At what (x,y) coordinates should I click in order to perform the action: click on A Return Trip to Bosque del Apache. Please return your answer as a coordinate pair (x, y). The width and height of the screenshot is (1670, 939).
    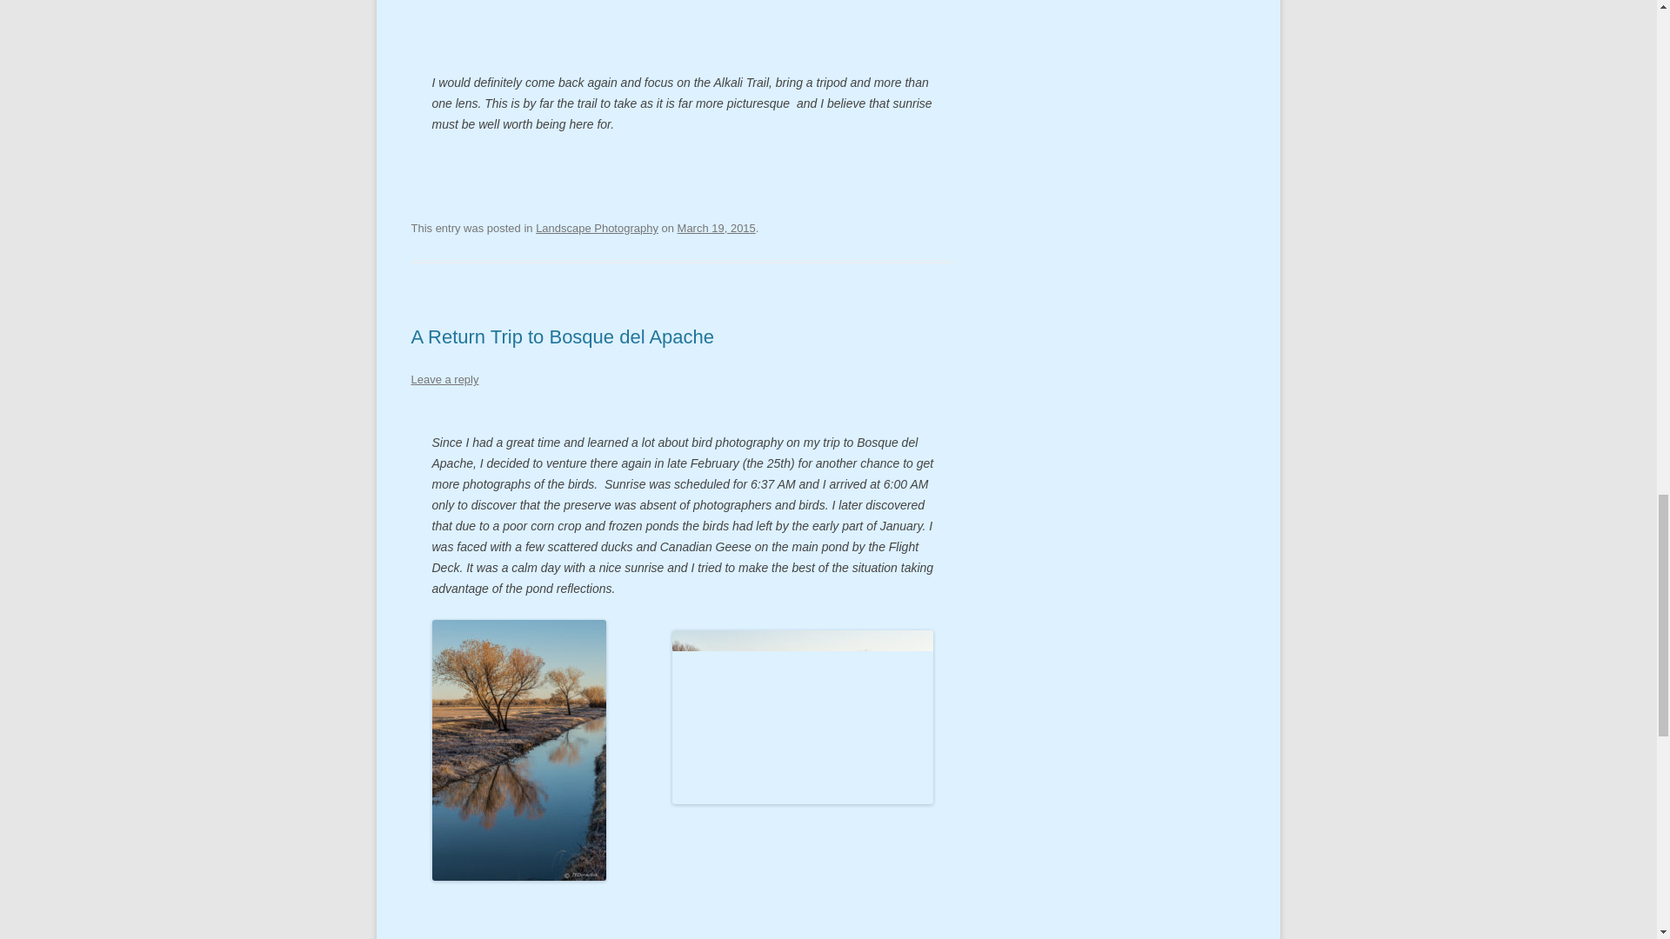
    Looking at the image, I should click on (562, 336).